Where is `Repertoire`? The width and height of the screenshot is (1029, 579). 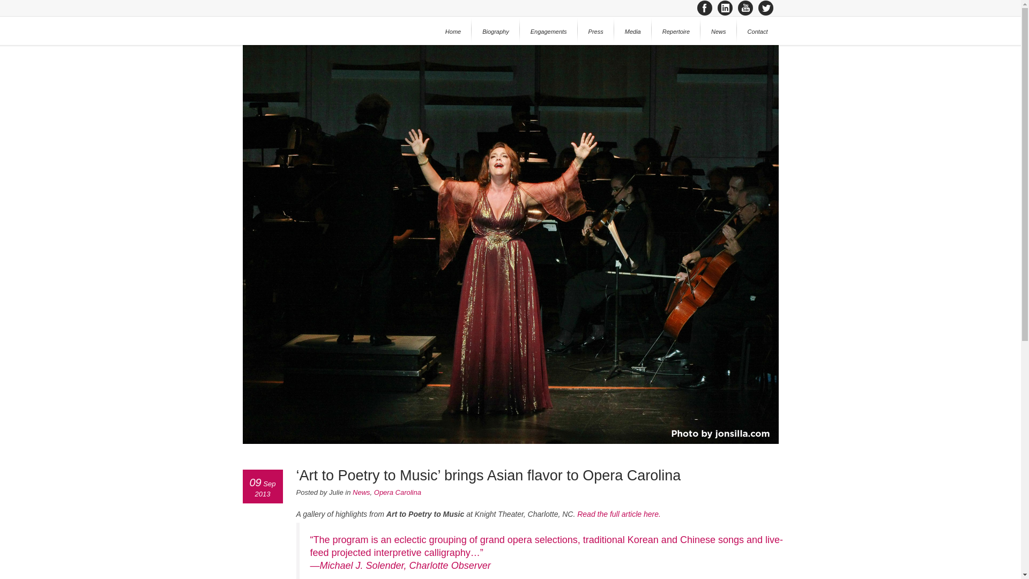
Repertoire is located at coordinates (676, 31).